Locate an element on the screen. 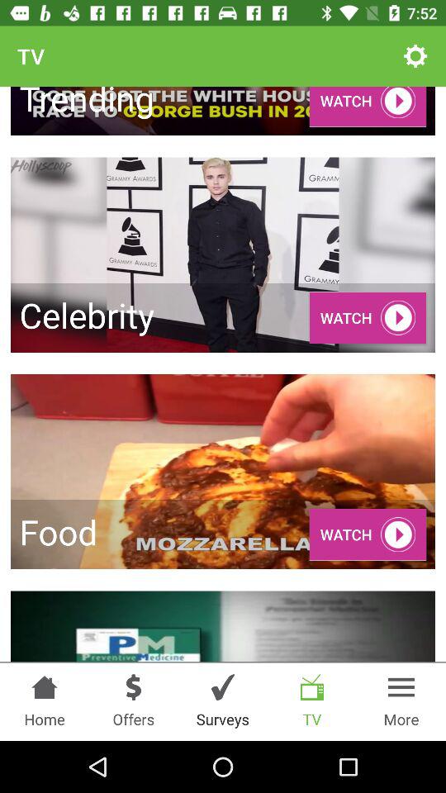 This screenshot has height=793, width=446. click on the watch in the first row is located at coordinates (368, 106).